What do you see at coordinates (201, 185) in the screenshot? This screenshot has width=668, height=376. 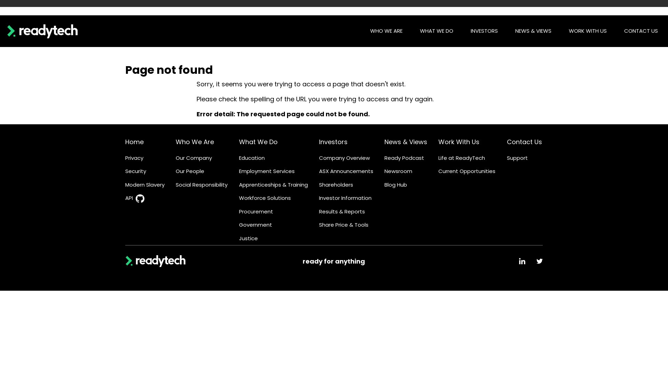 I see `Social Responsibility` at bounding box center [201, 185].